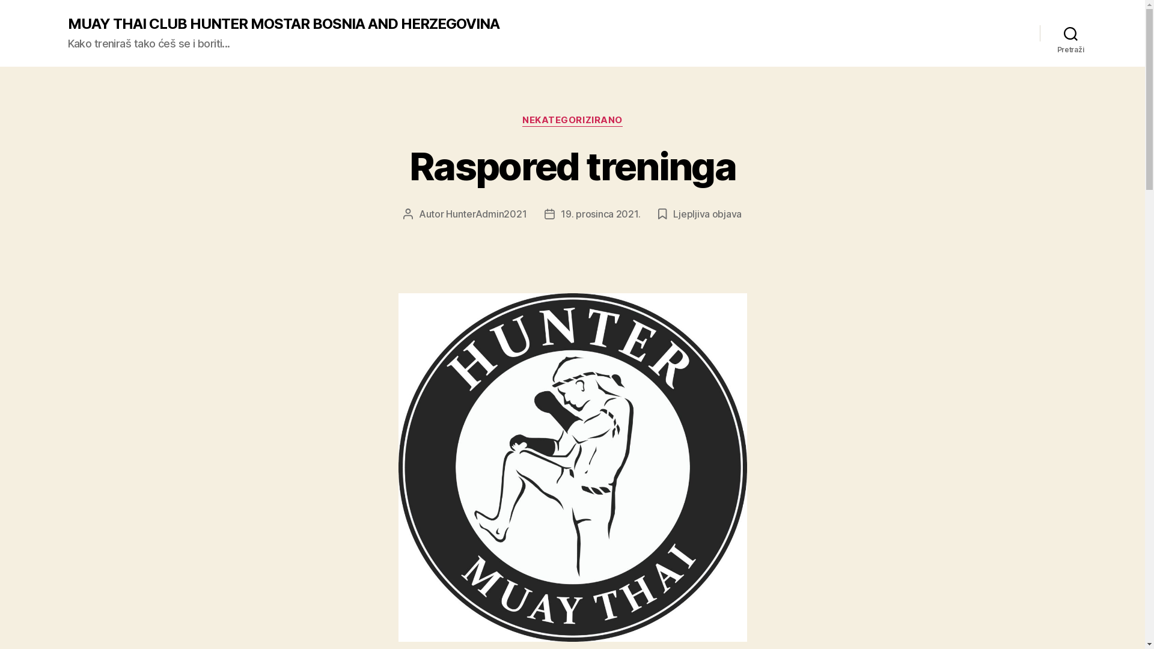  Describe the element at coordinates (486, 214) in the screenshot. I see `HunterAdmin2021` at that location.